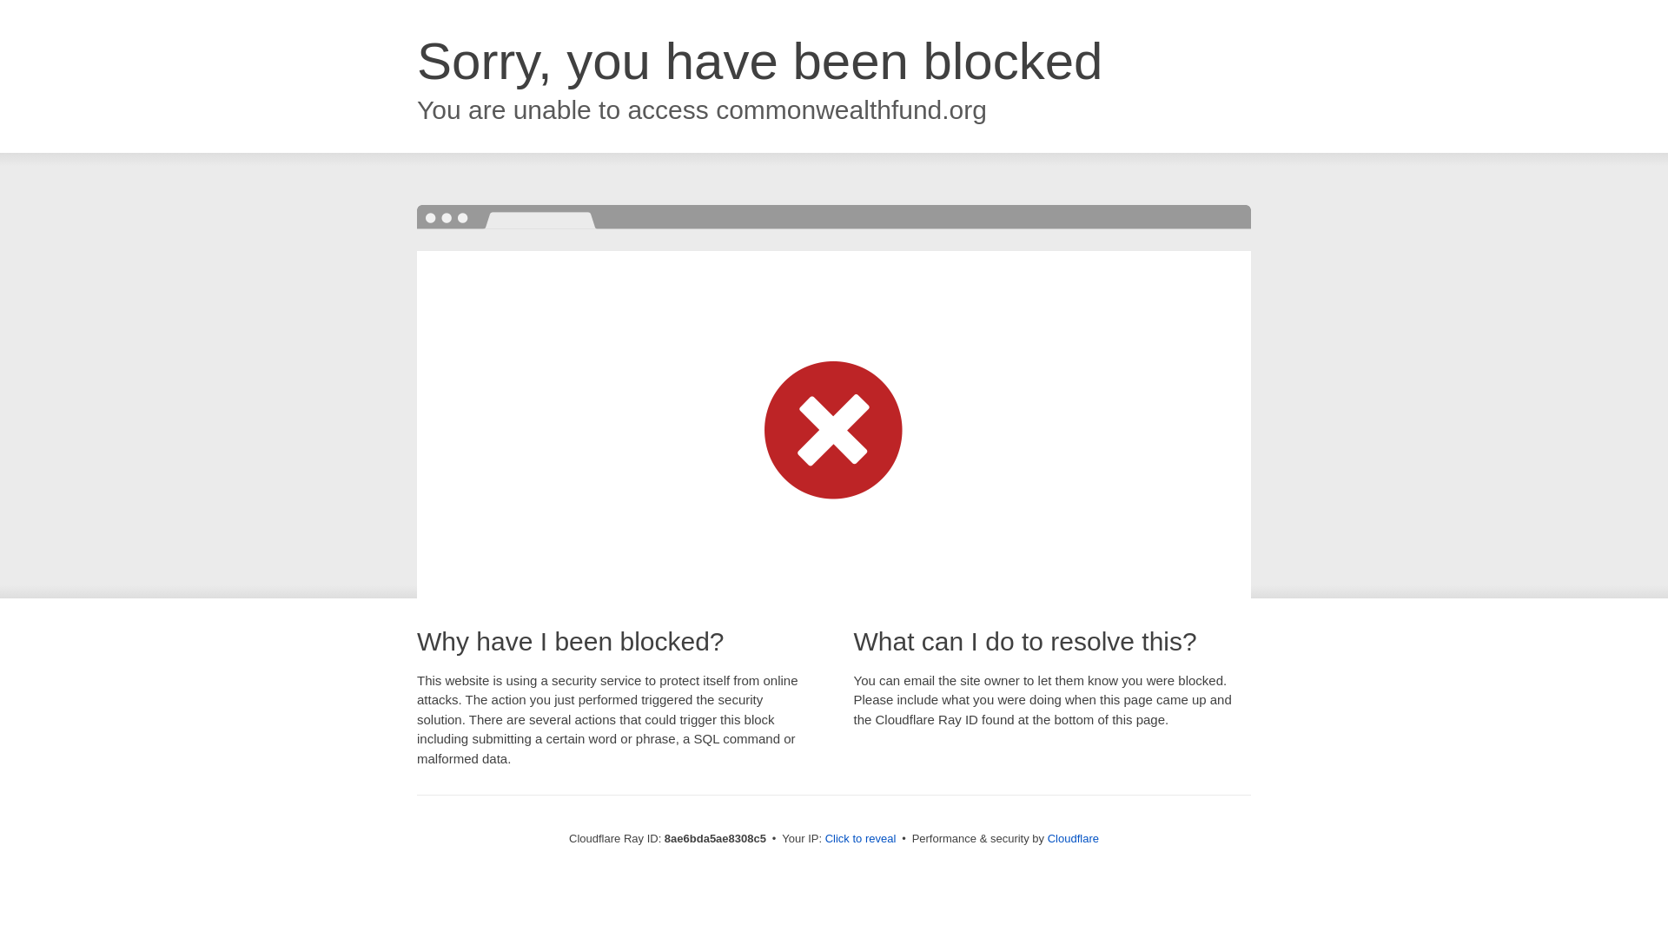 The width and height of the screenshot is (1668, 938). What do you see at coordinates (1073, 838) in the screenshot?
I see `Cloudflare` at bounding box center [1073, 838].